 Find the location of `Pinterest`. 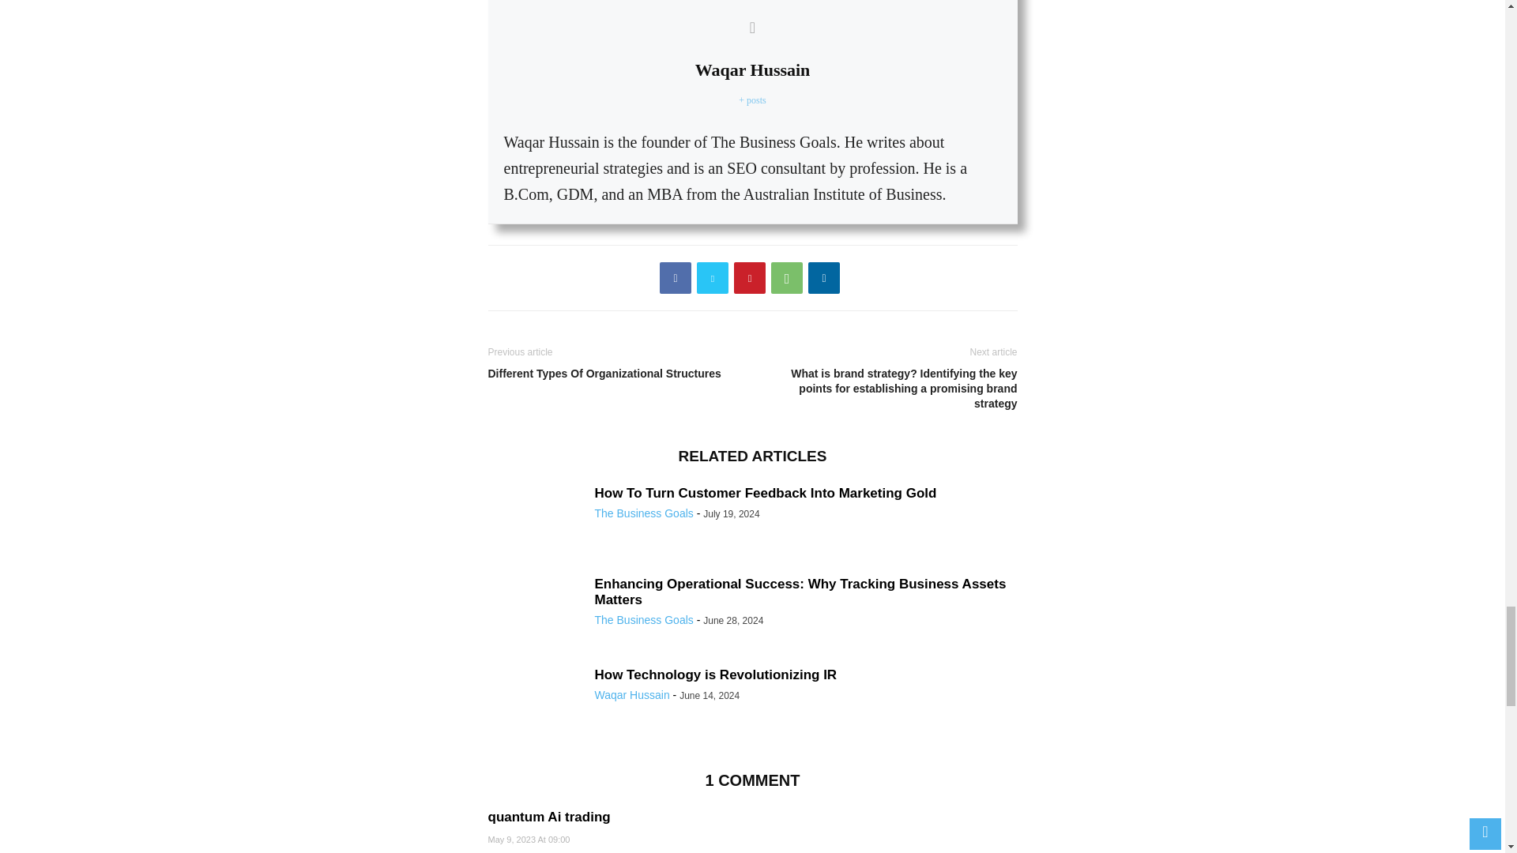

Pinterest is located at coordinates (750, 277).